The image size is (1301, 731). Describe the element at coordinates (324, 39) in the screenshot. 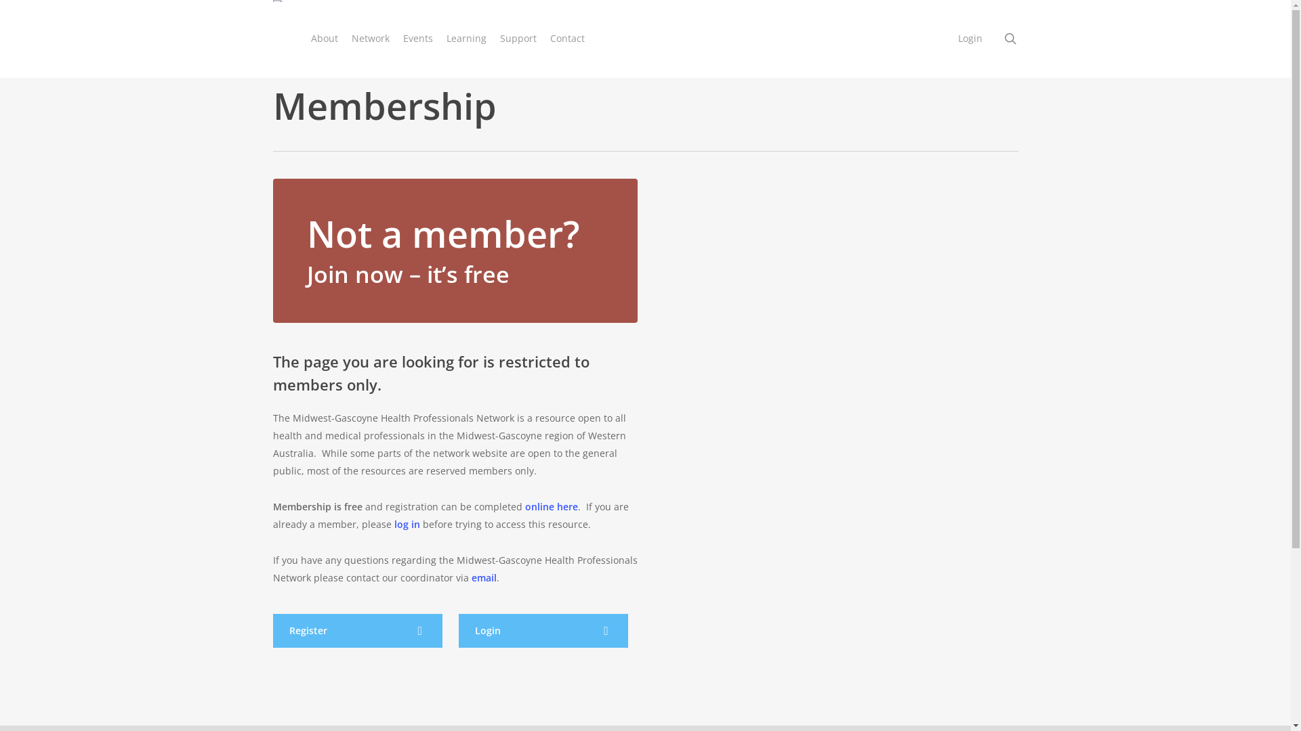

I see `About` at that location.